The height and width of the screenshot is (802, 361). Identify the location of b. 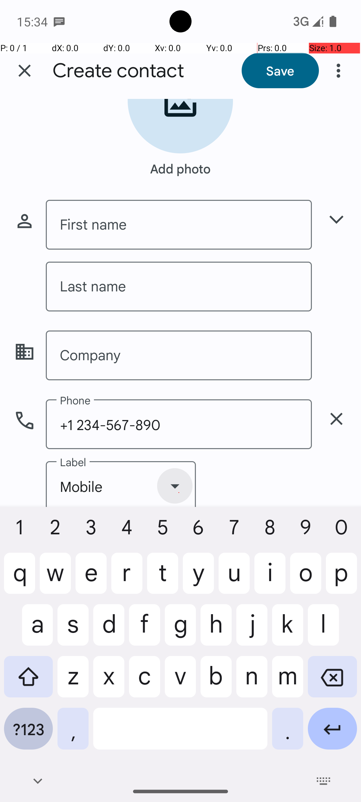
(216, 682).